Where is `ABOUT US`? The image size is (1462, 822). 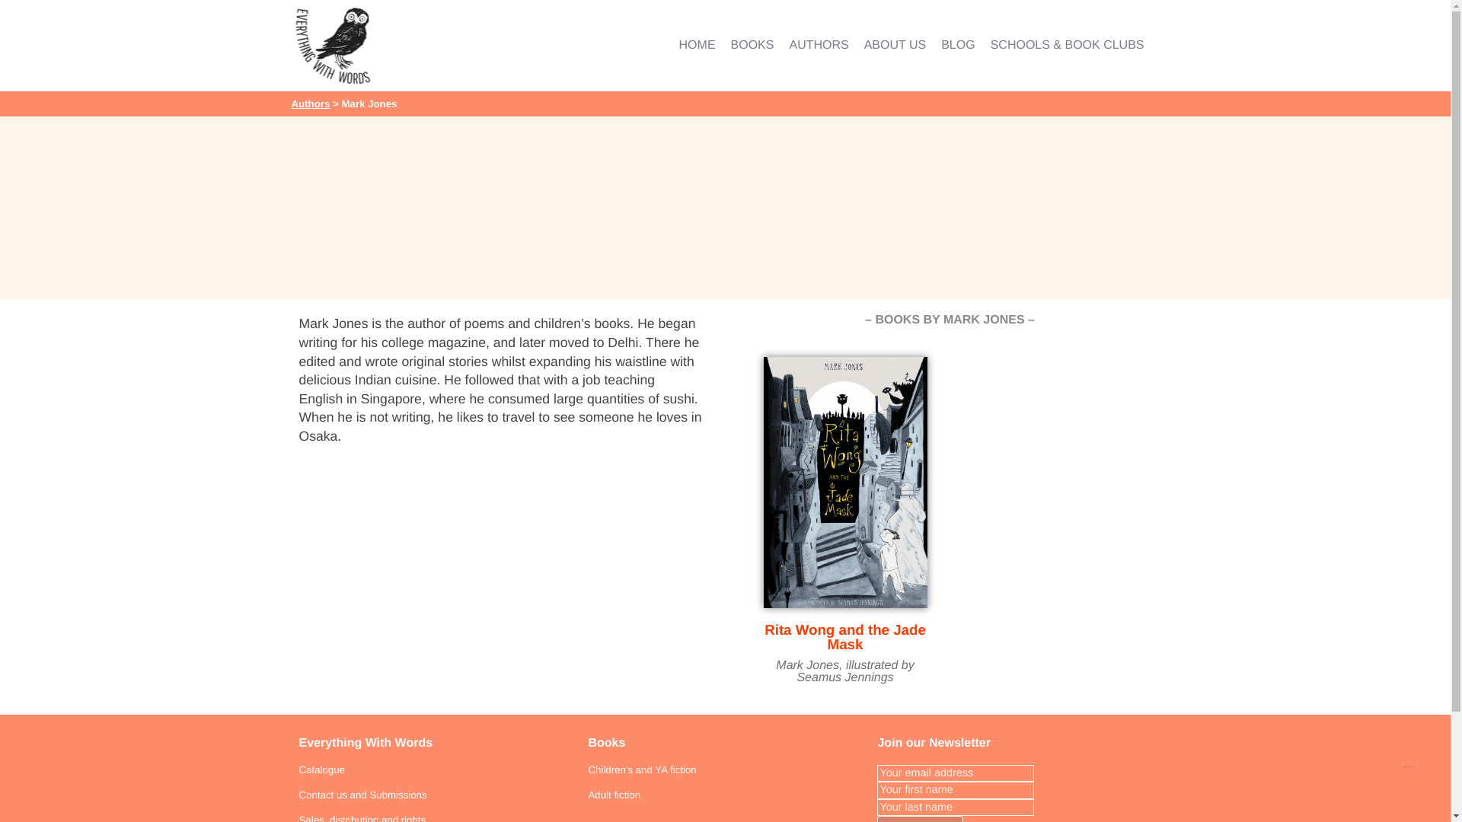
ABOUT US is located at coordinates (895, 46).